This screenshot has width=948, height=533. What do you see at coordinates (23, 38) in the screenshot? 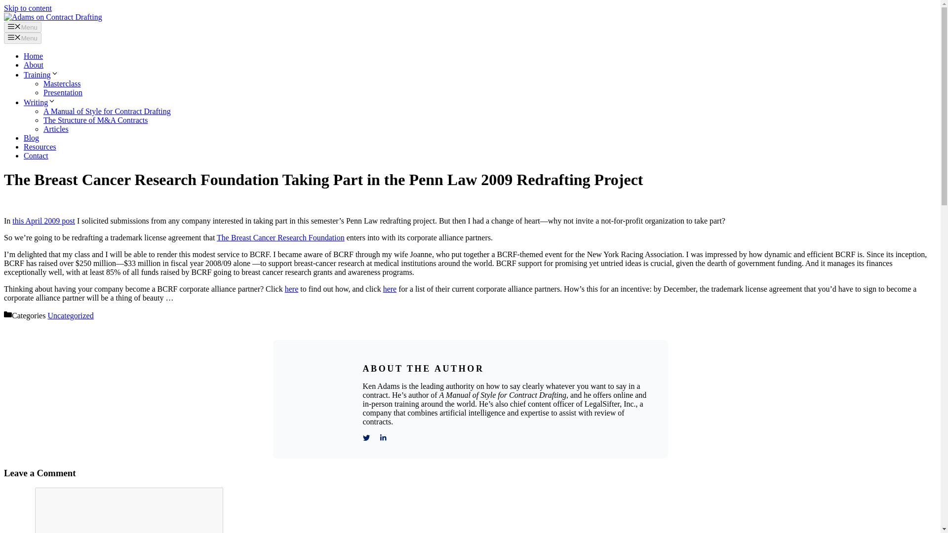
I see `Menu` at bounding box center [23, 38].